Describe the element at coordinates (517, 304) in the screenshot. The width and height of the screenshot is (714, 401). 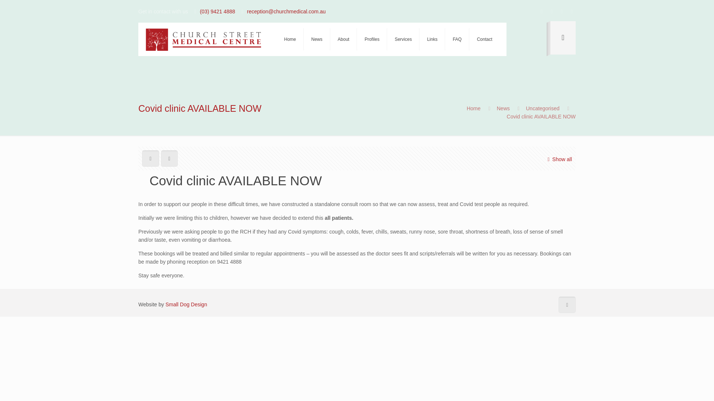
I see `Facebook` at that location.